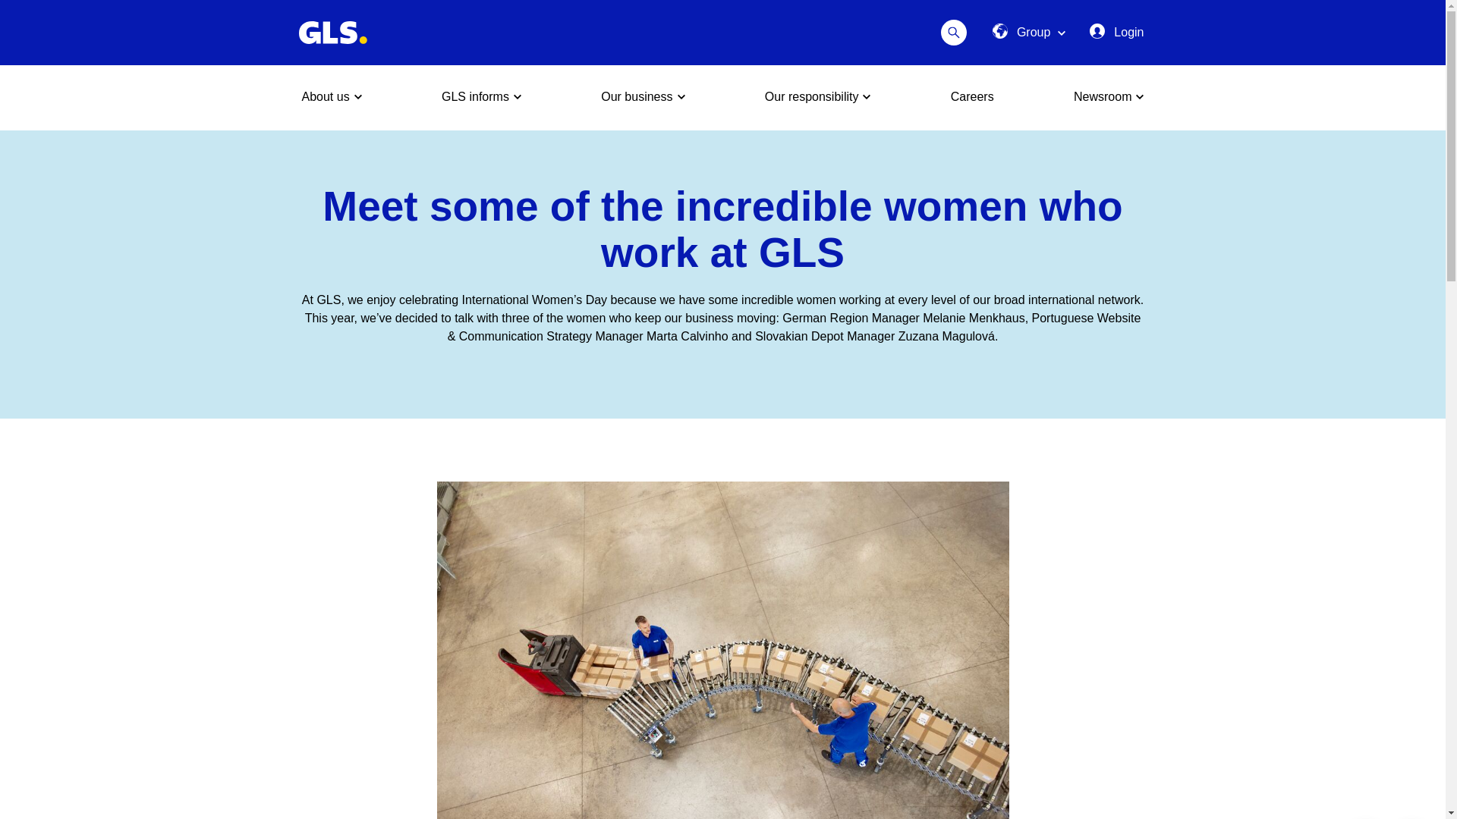  Describe the element at coordinates (1117, 33) in the screenshot. I see `Login` at that location.